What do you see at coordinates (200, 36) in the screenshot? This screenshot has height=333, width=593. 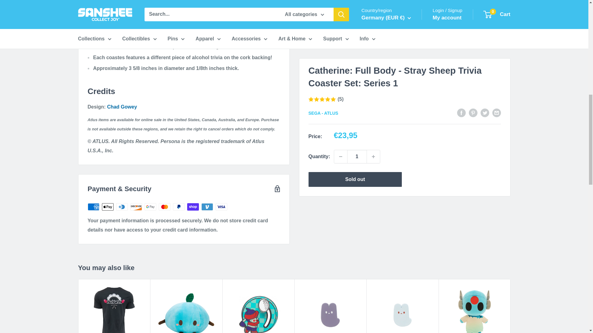 I see `Official Atlus Collection` at bounding box center [200, 36].